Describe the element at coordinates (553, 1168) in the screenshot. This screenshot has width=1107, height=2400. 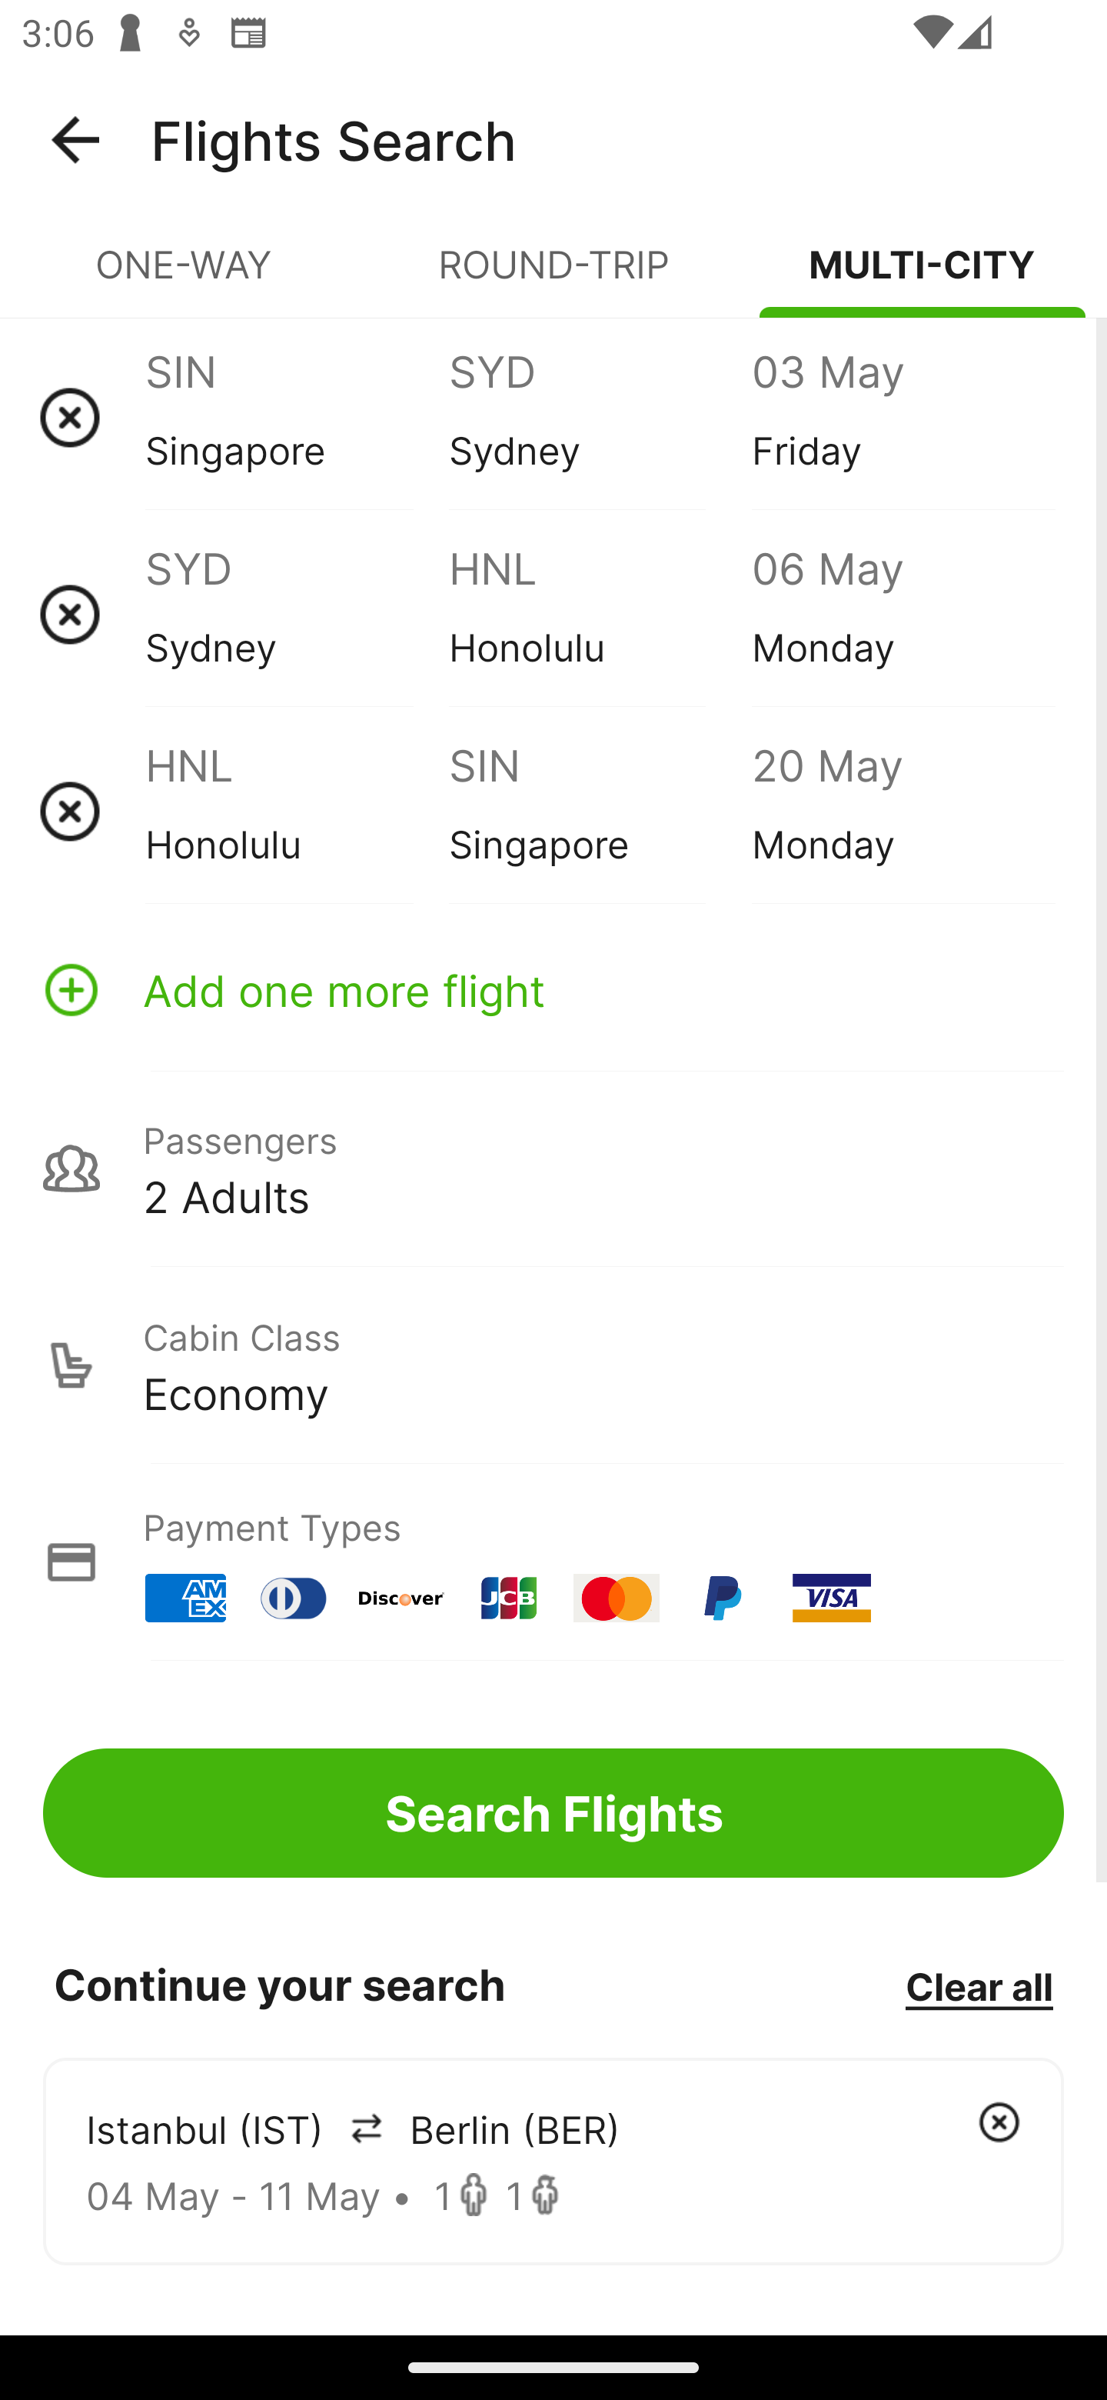
I see `Passengers 2 Adults` at that location.